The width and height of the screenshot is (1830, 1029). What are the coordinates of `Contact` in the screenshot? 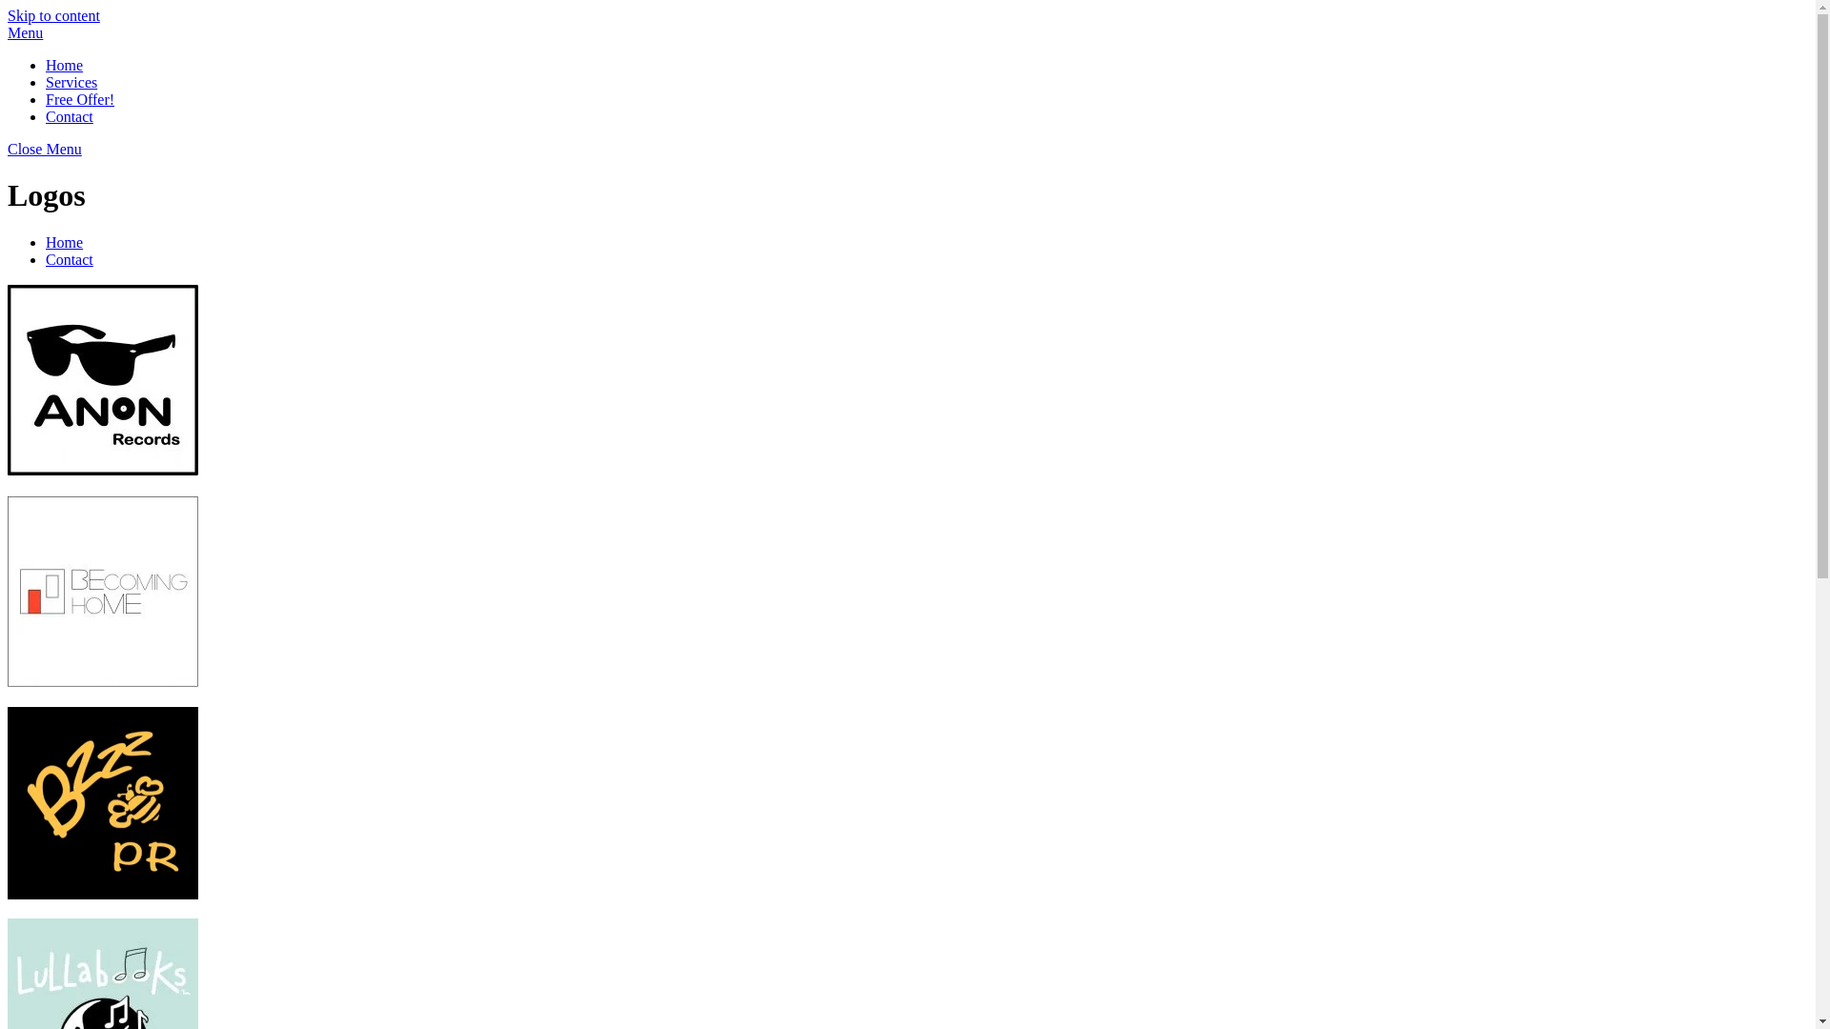 It's located at (70, 259).